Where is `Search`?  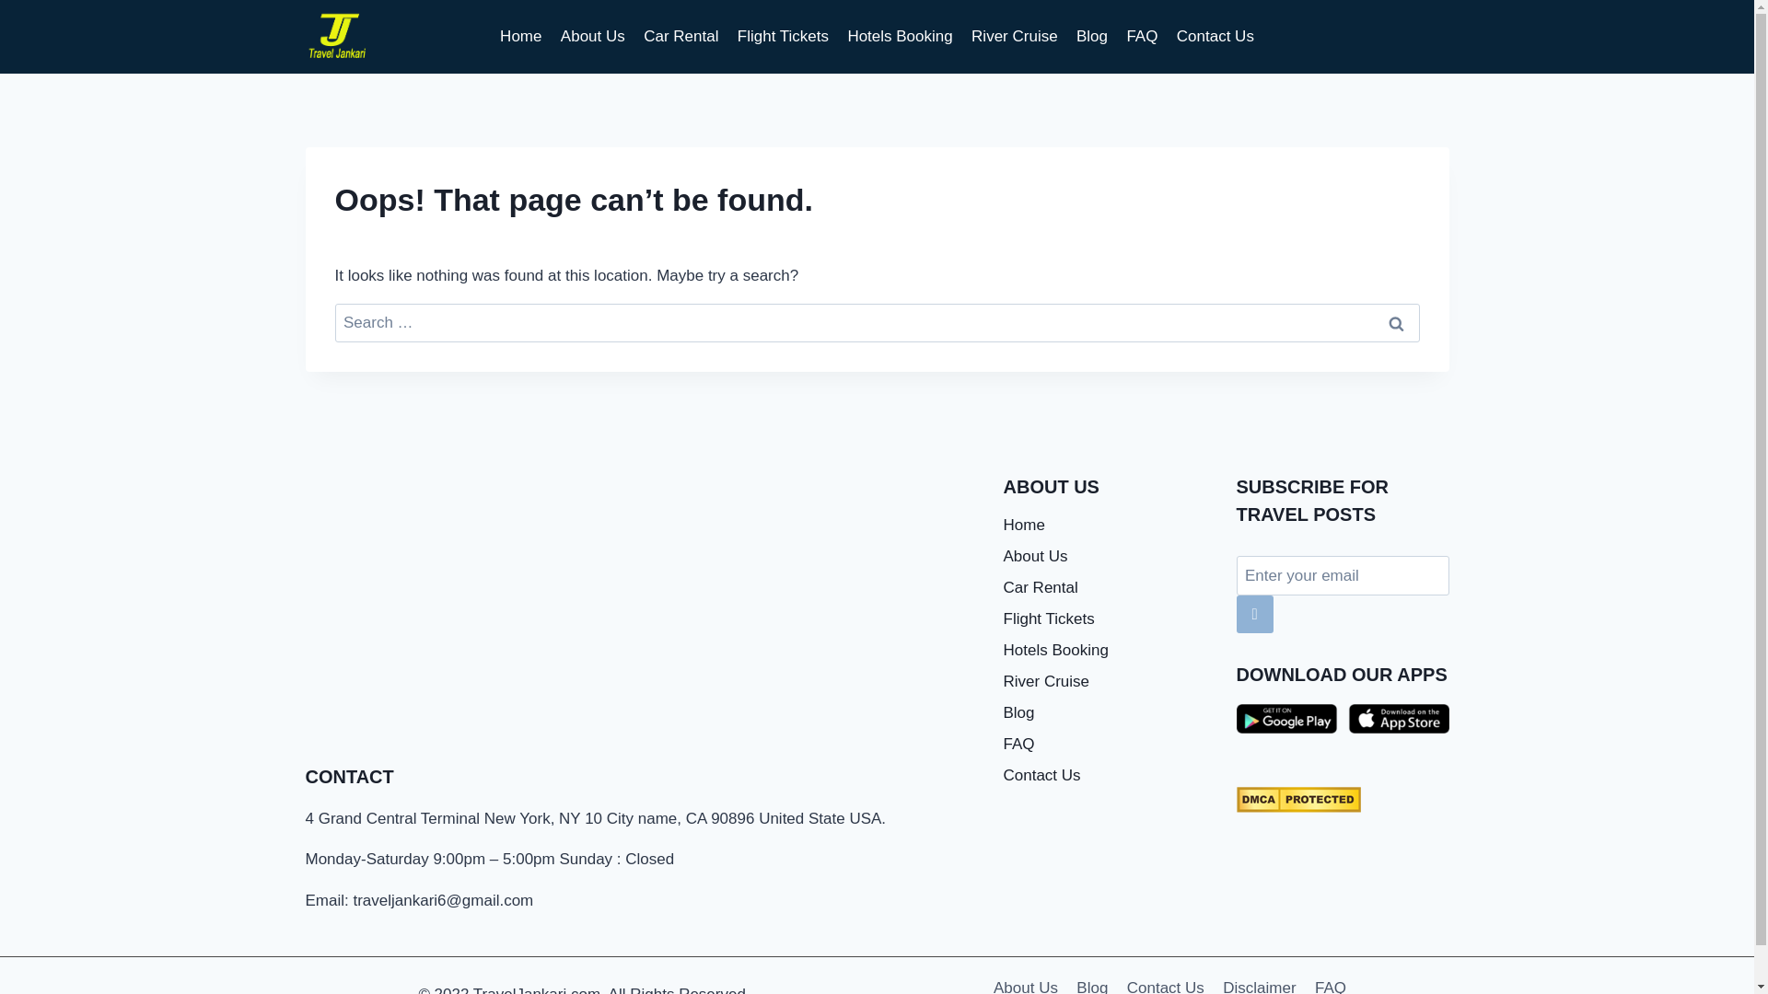 Search is located at coordinates (1396, 323).